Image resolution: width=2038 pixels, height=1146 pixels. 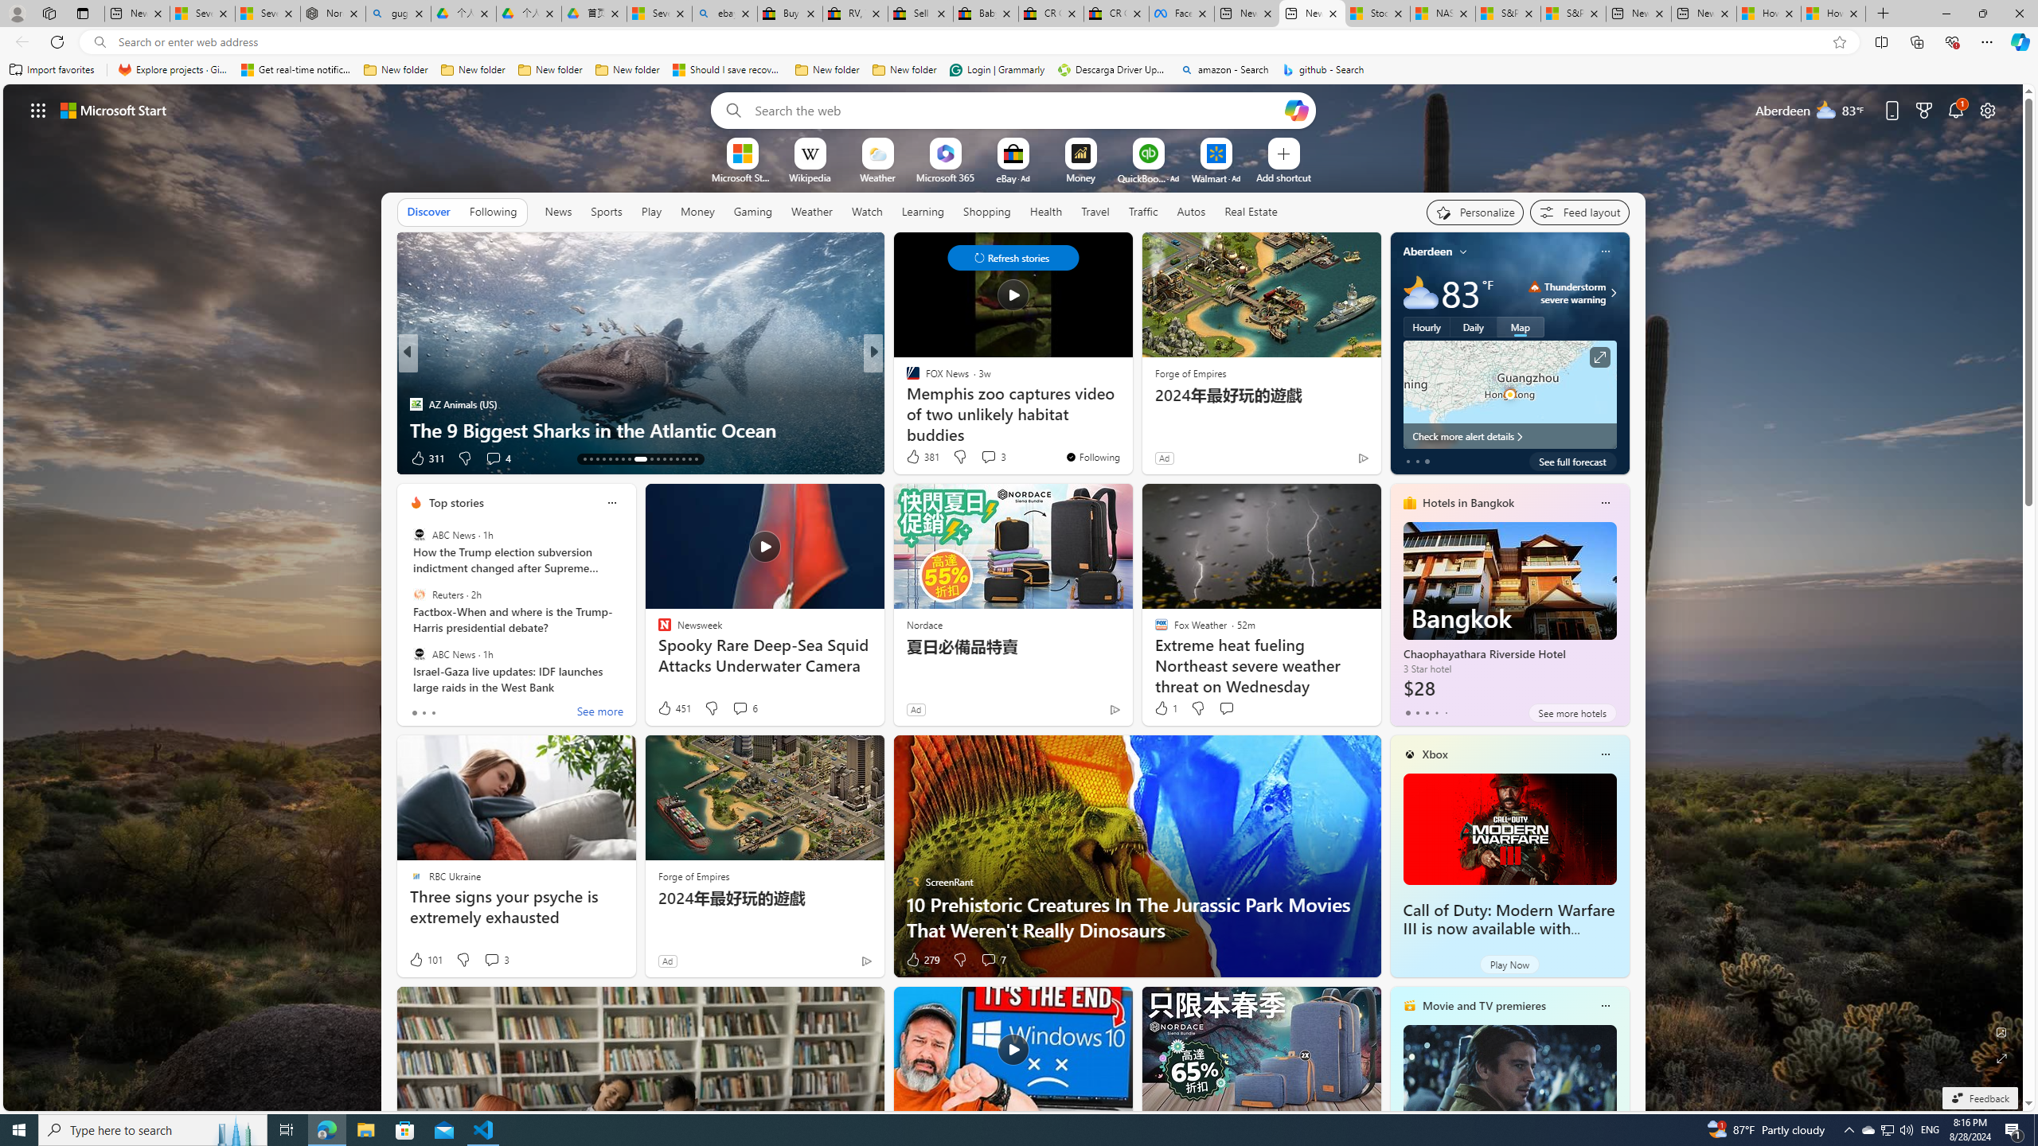 I want to click on guge yunpan - Search, so click(x=398, y=14).